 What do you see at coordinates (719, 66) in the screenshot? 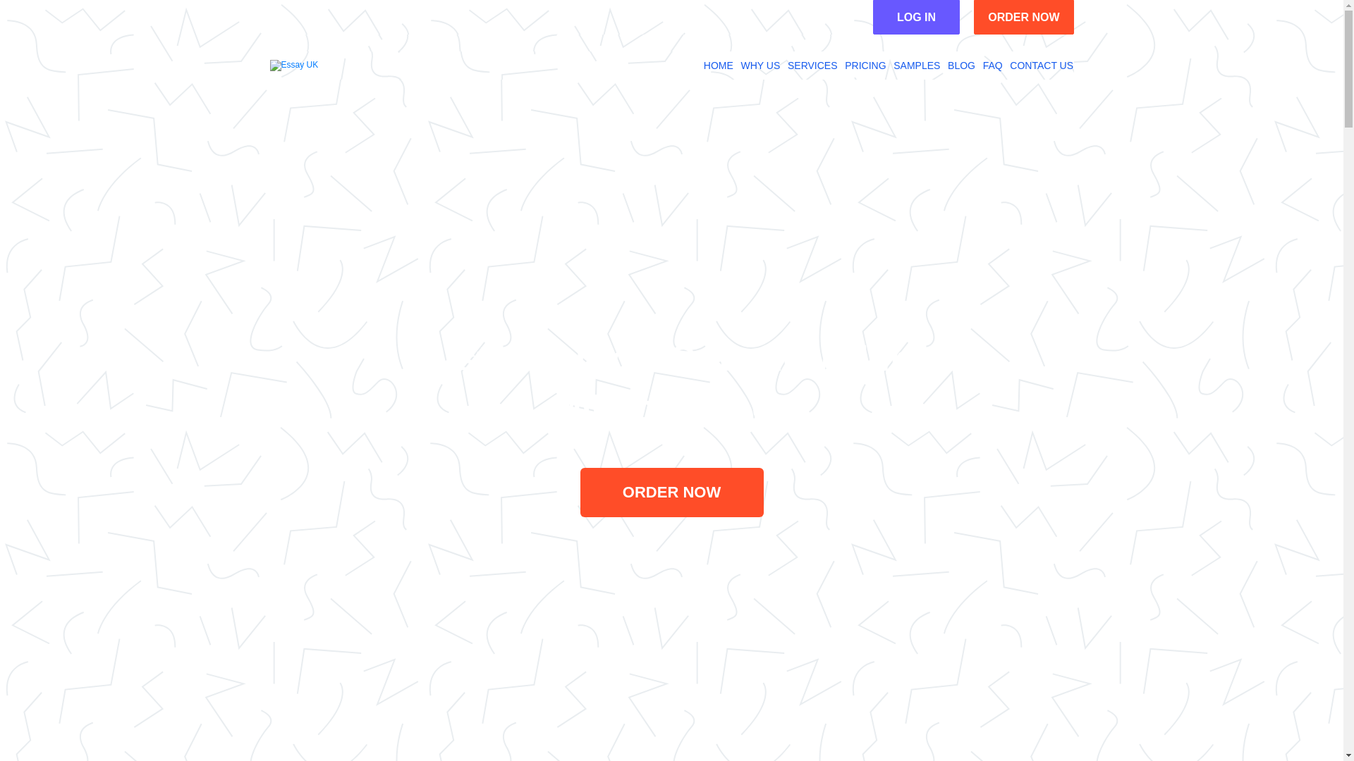
I see `HOME` at bounding box center [719, 66].